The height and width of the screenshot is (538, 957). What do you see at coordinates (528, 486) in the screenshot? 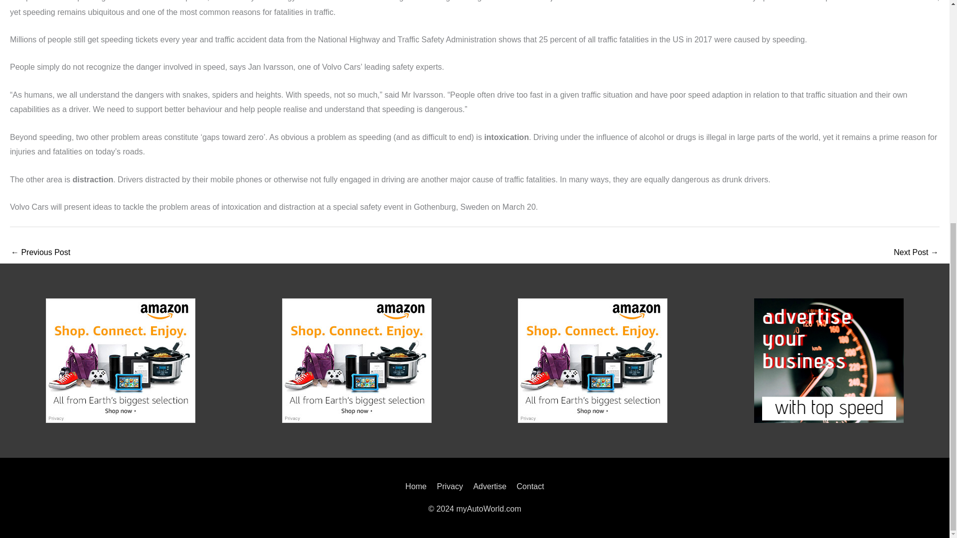
I see `Contact` at bounding box center [528, 486].